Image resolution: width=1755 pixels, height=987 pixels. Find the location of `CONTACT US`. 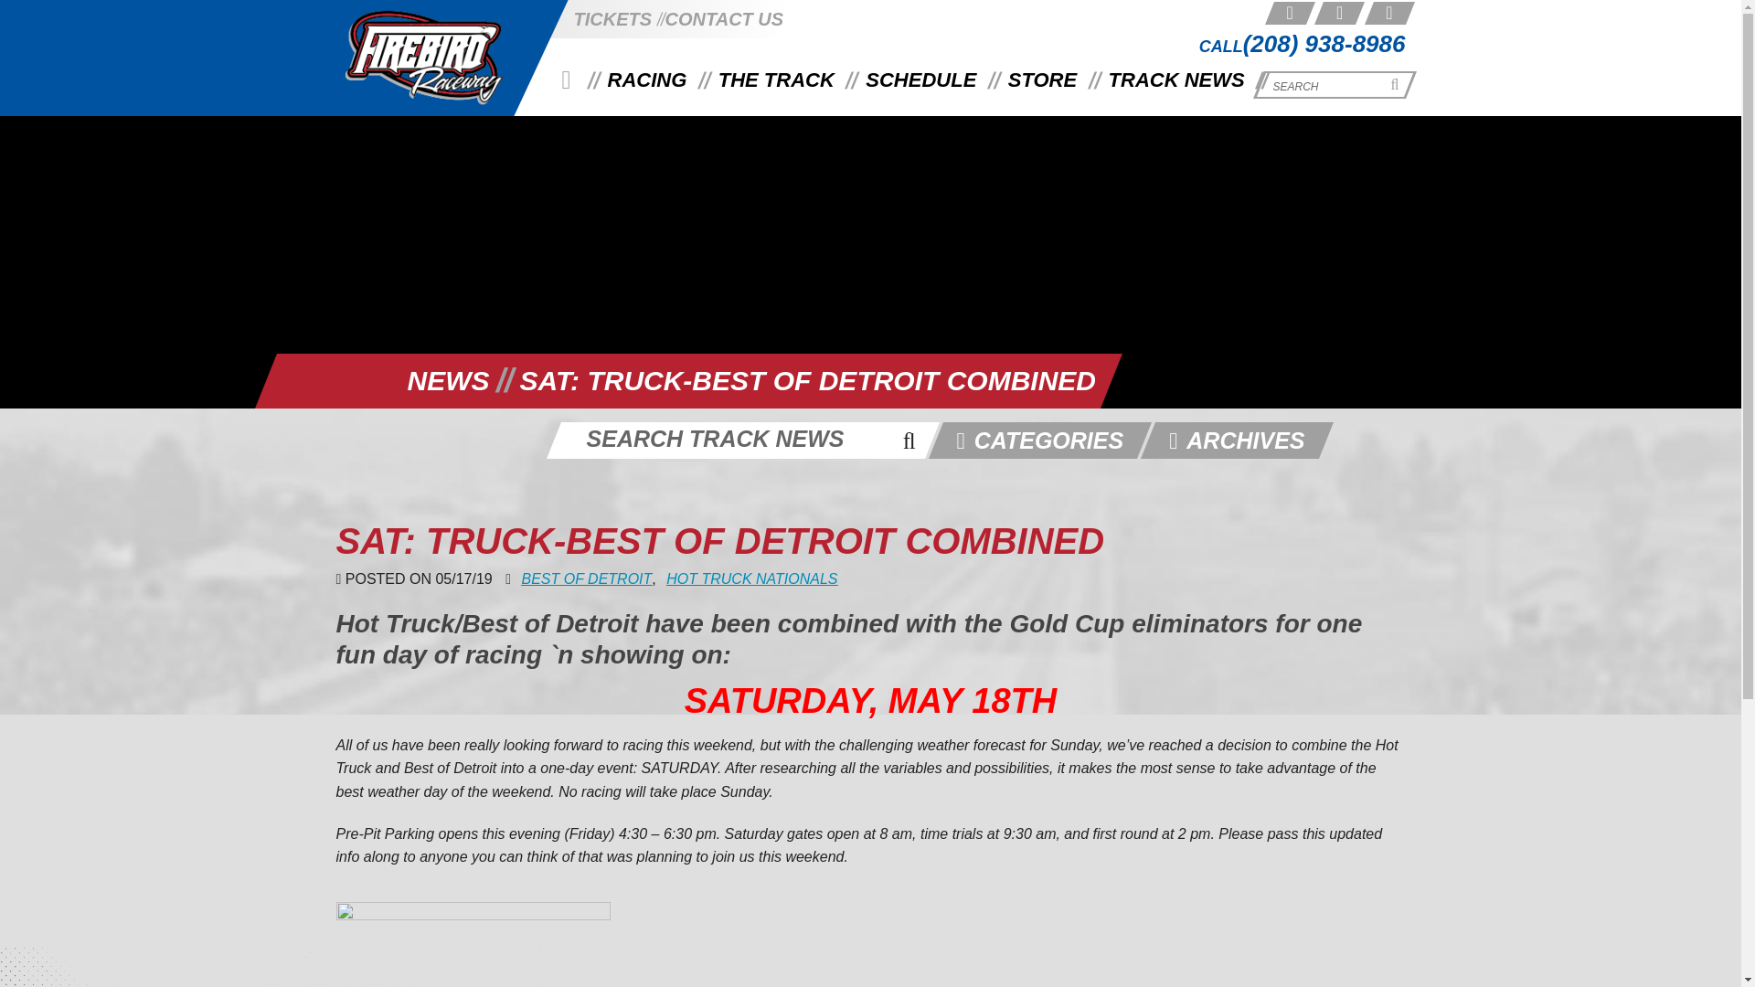

CONTACT US is located at coordinates (724, 18).